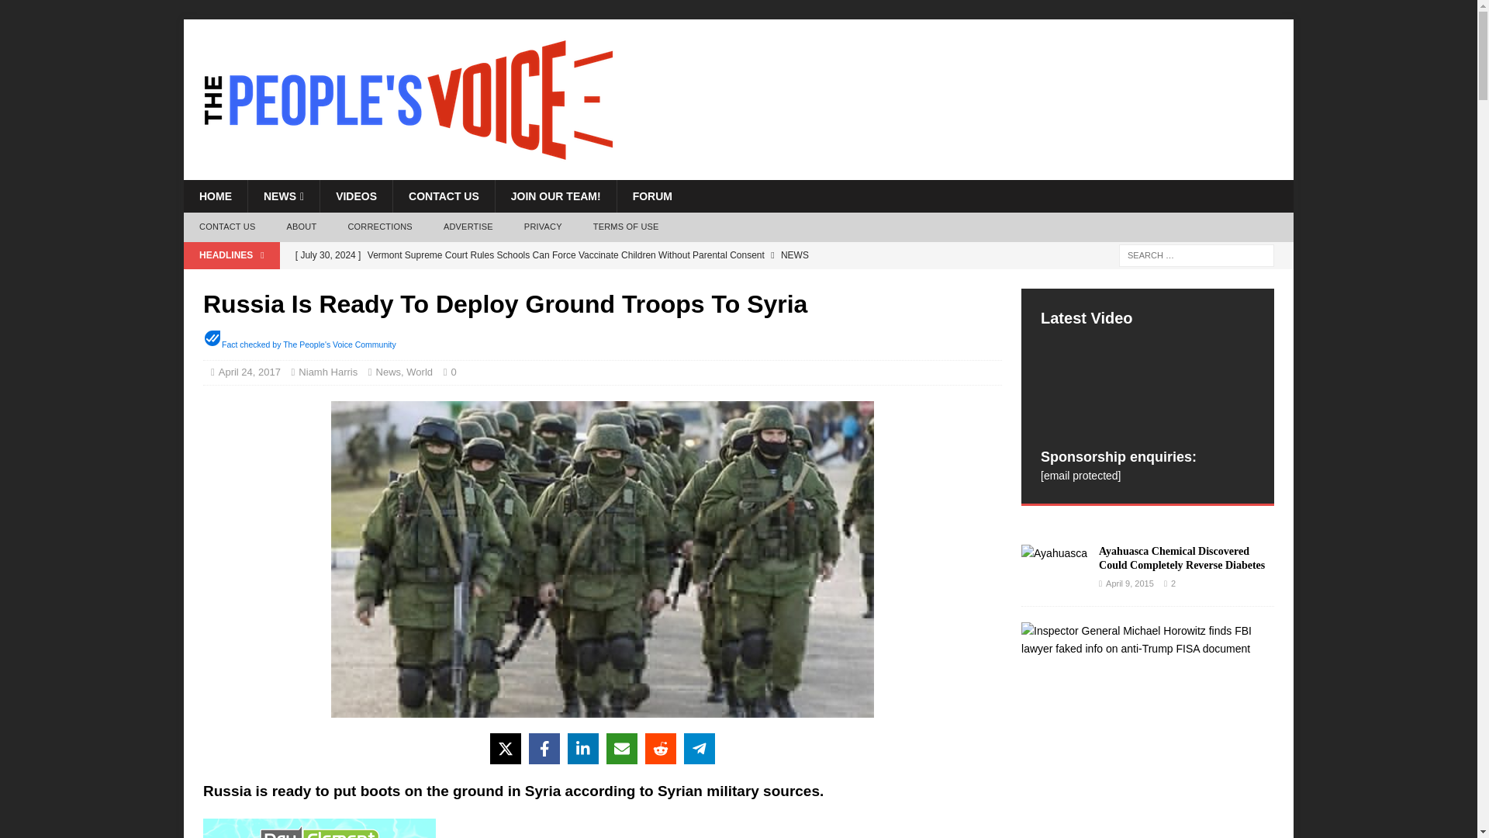  I want to click on TERMS OF USE, so click(625, 227).